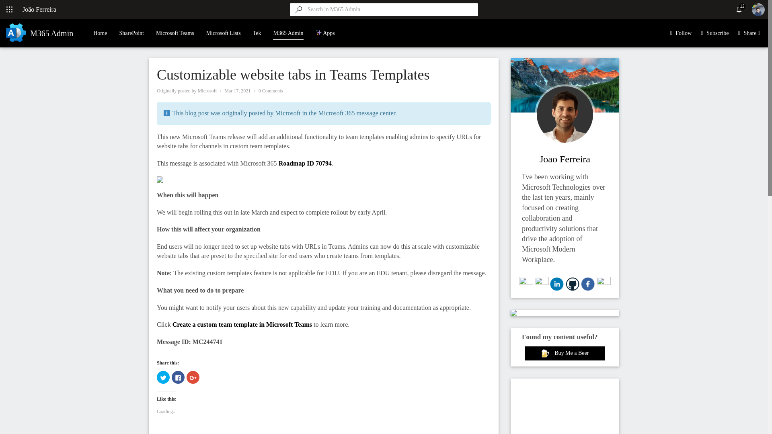  I want to click on M365 Admin, so click(37, 33).